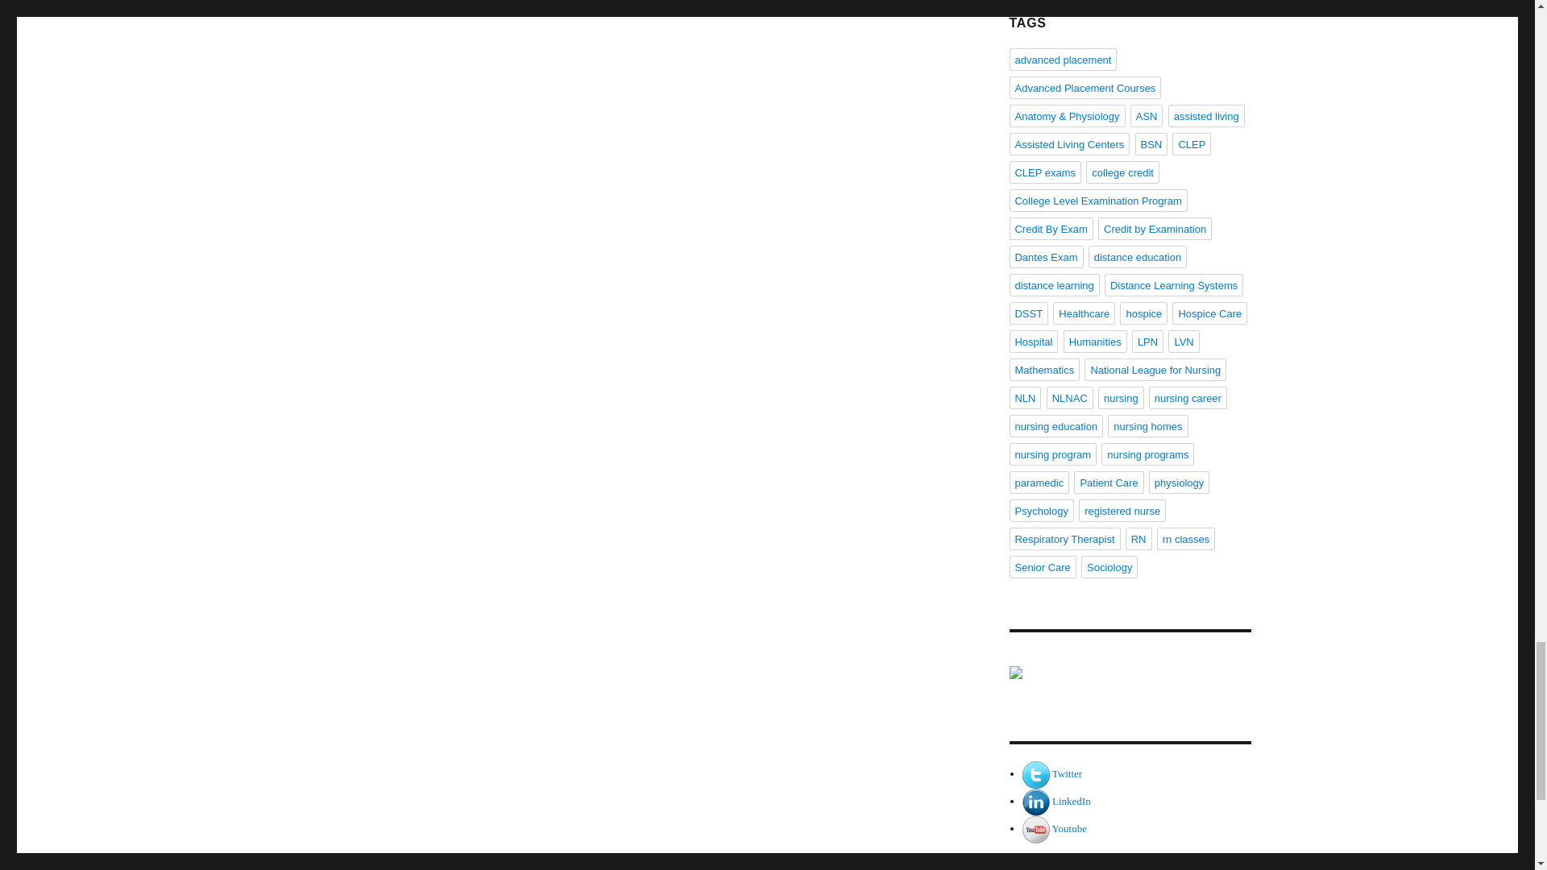  Describe the element at coordinates (1069, 828) in the screenshot. I see `Visit myYoutubeprofile` at that location.